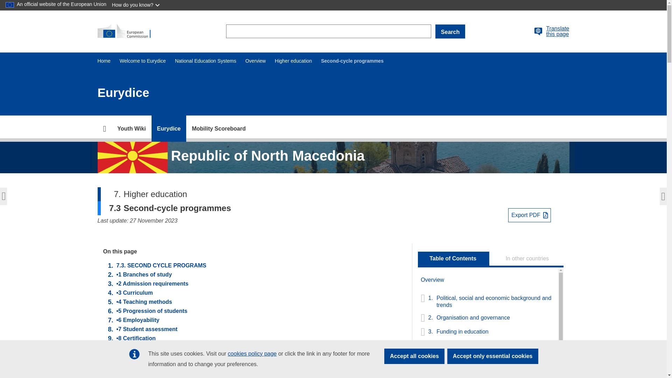  I want to click on European Commission, so click(127, 31).